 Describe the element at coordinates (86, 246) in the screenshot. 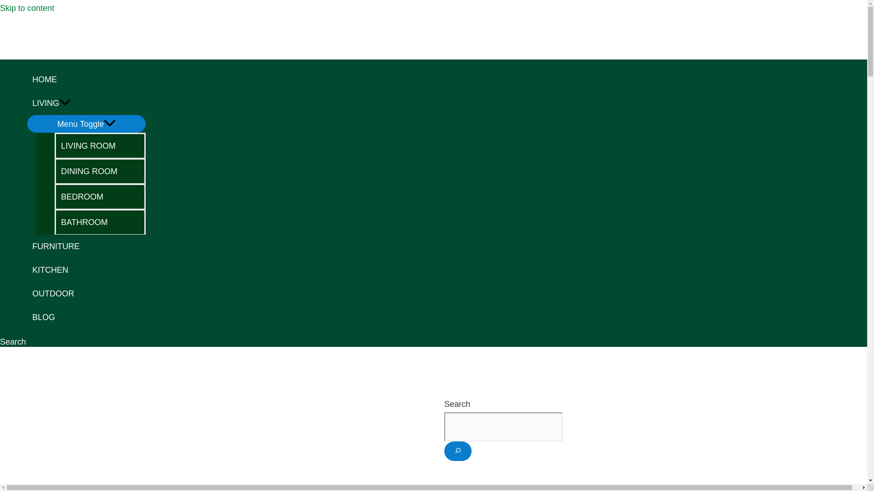

I see `FURNITURE` at that location.